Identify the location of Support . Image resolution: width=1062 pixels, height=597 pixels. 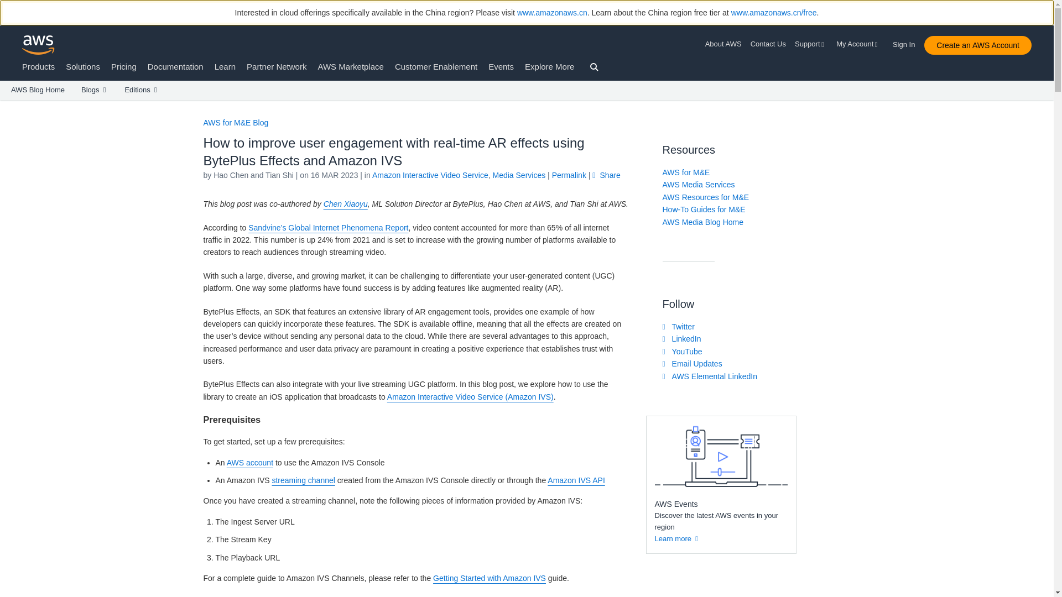
(811, 44).